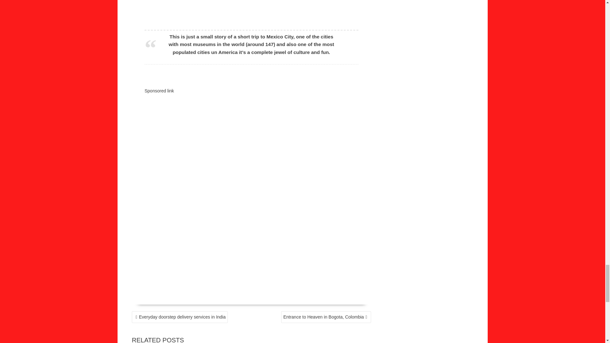  Describe the element at coordinates (180, 317) in the screenshot. I see `Everyday doorstep delivery services in India` at that location.